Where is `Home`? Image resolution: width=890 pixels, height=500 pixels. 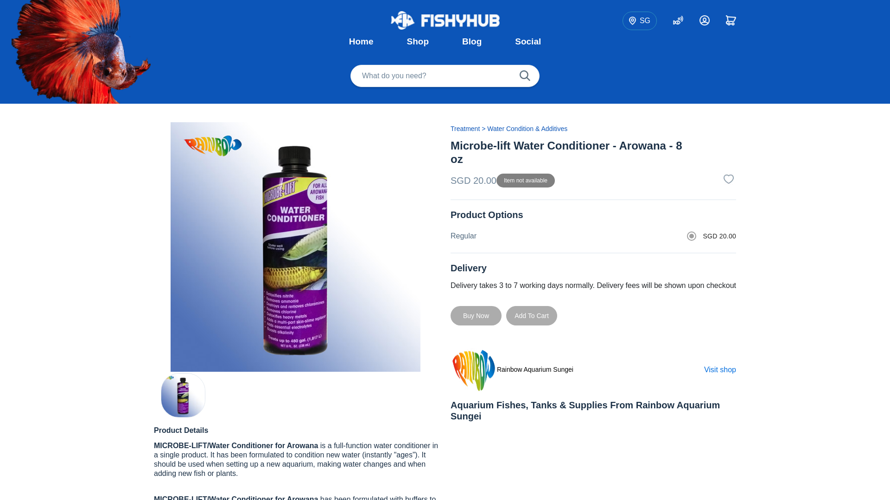
Home is located at coordinates (361, 42).